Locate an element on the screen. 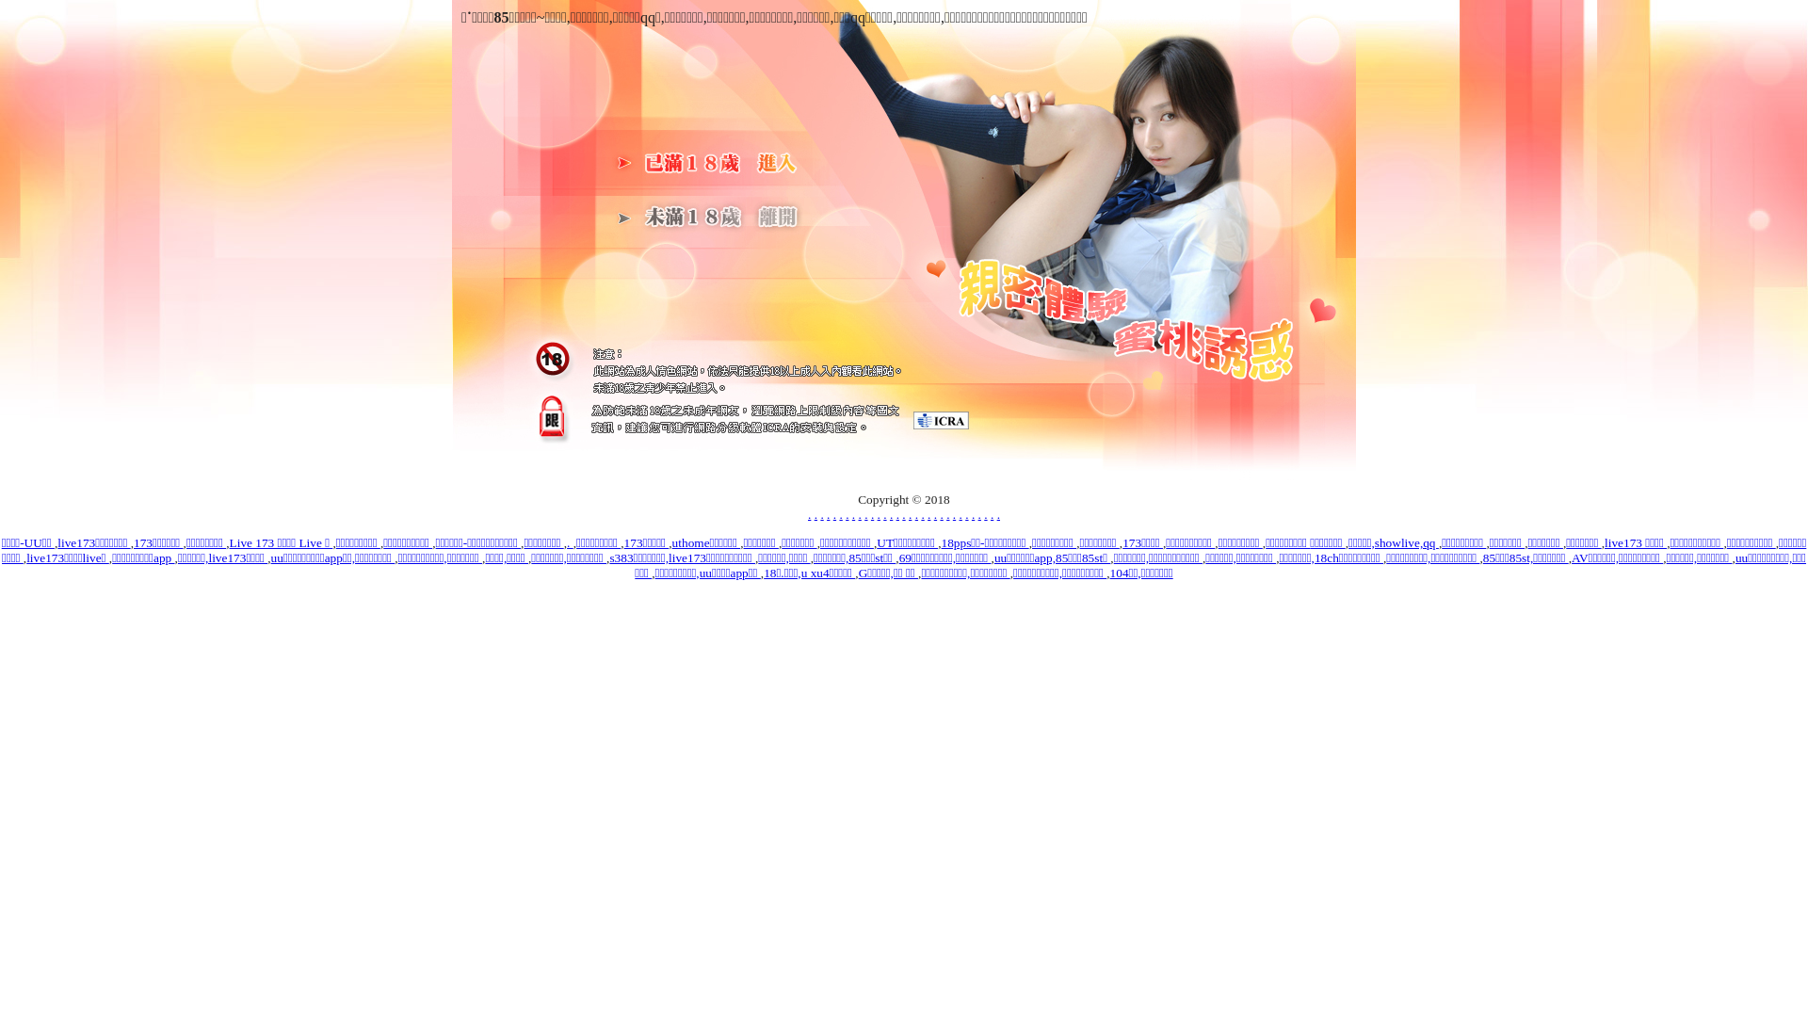 Image resolution: width=1808 pixels, height=1017 pixels. . is located at coordinates (866, 514).